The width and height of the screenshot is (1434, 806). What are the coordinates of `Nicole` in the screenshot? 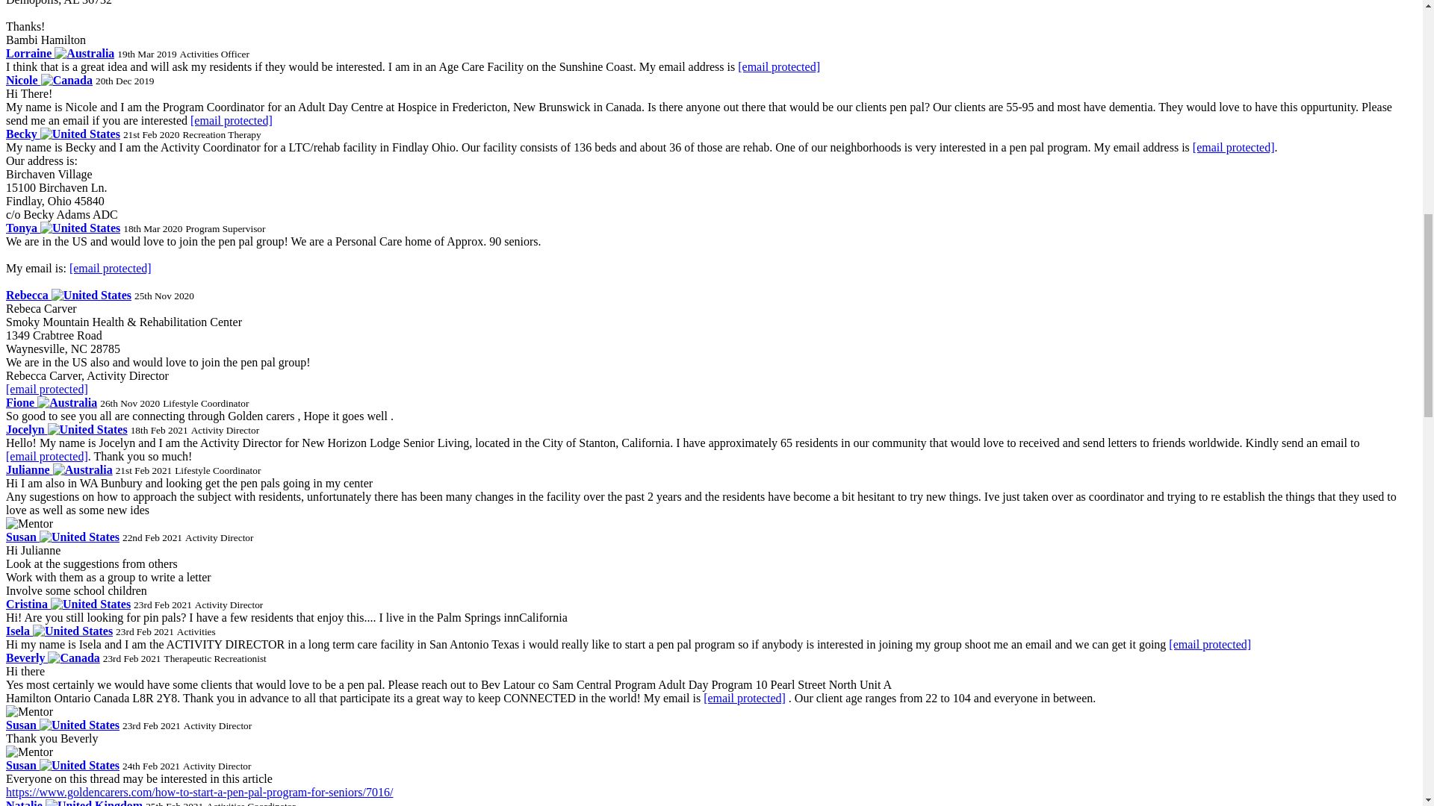 It's located at (49, 80).